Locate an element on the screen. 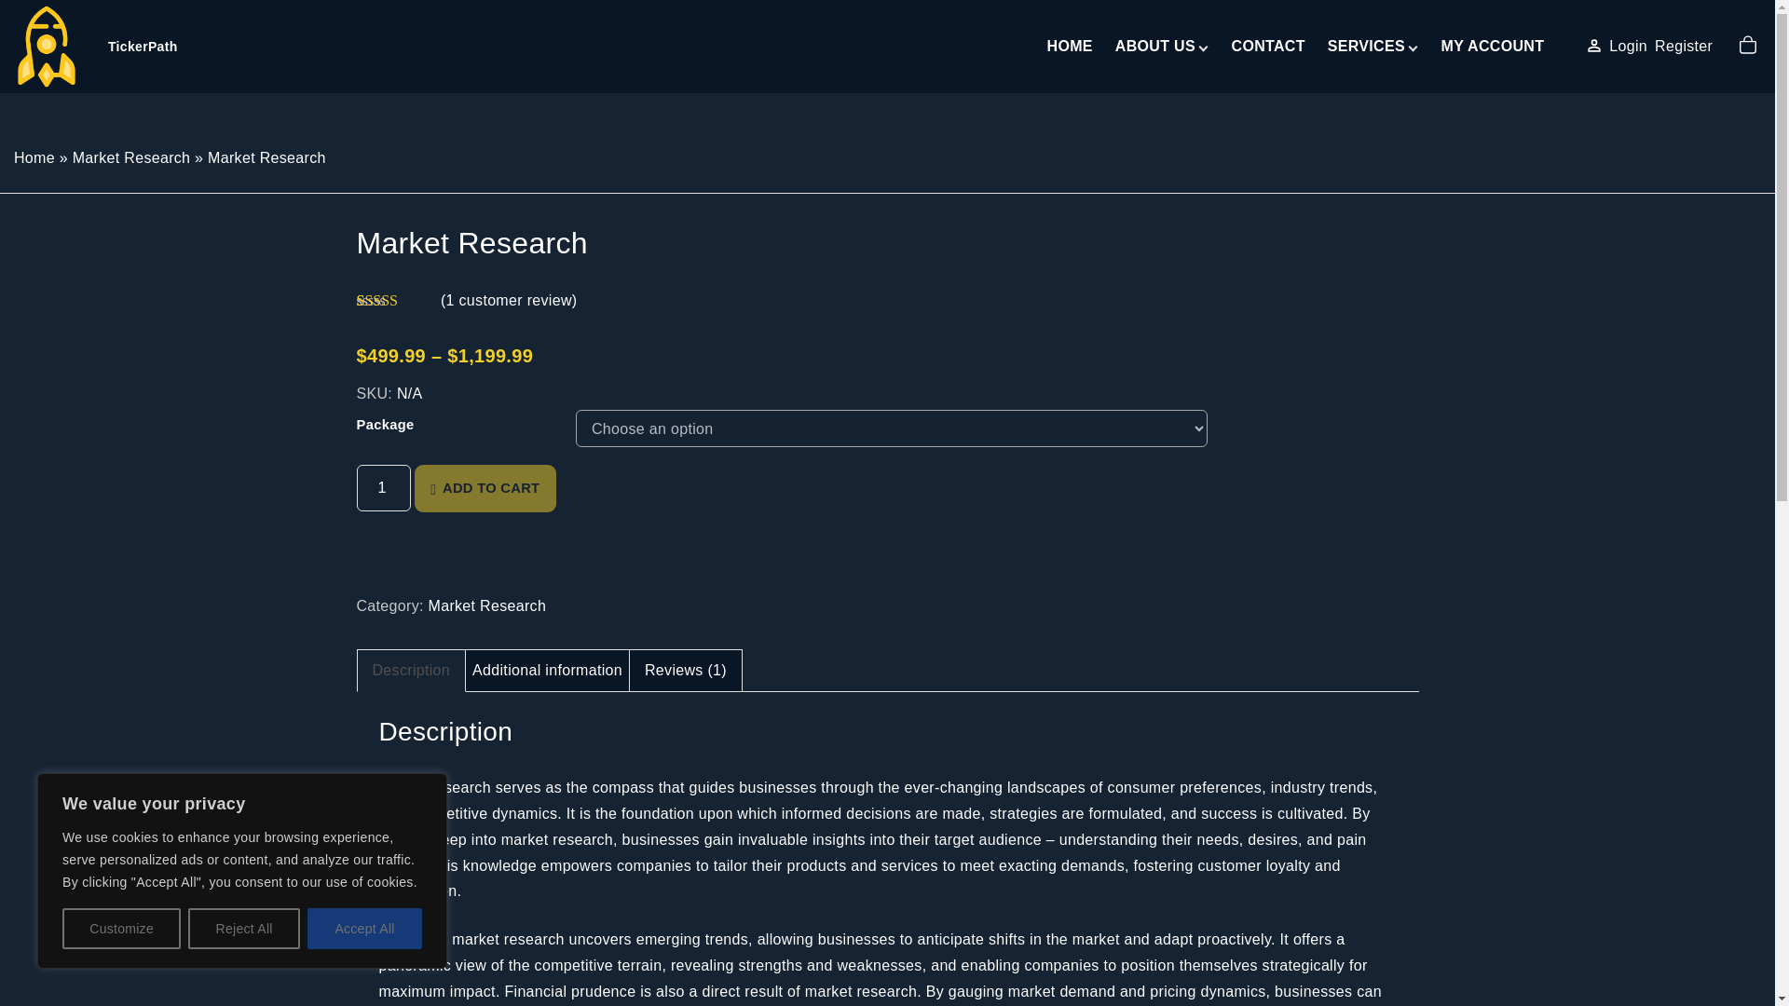  ADD TO CART is located at coordinates (485, 488).